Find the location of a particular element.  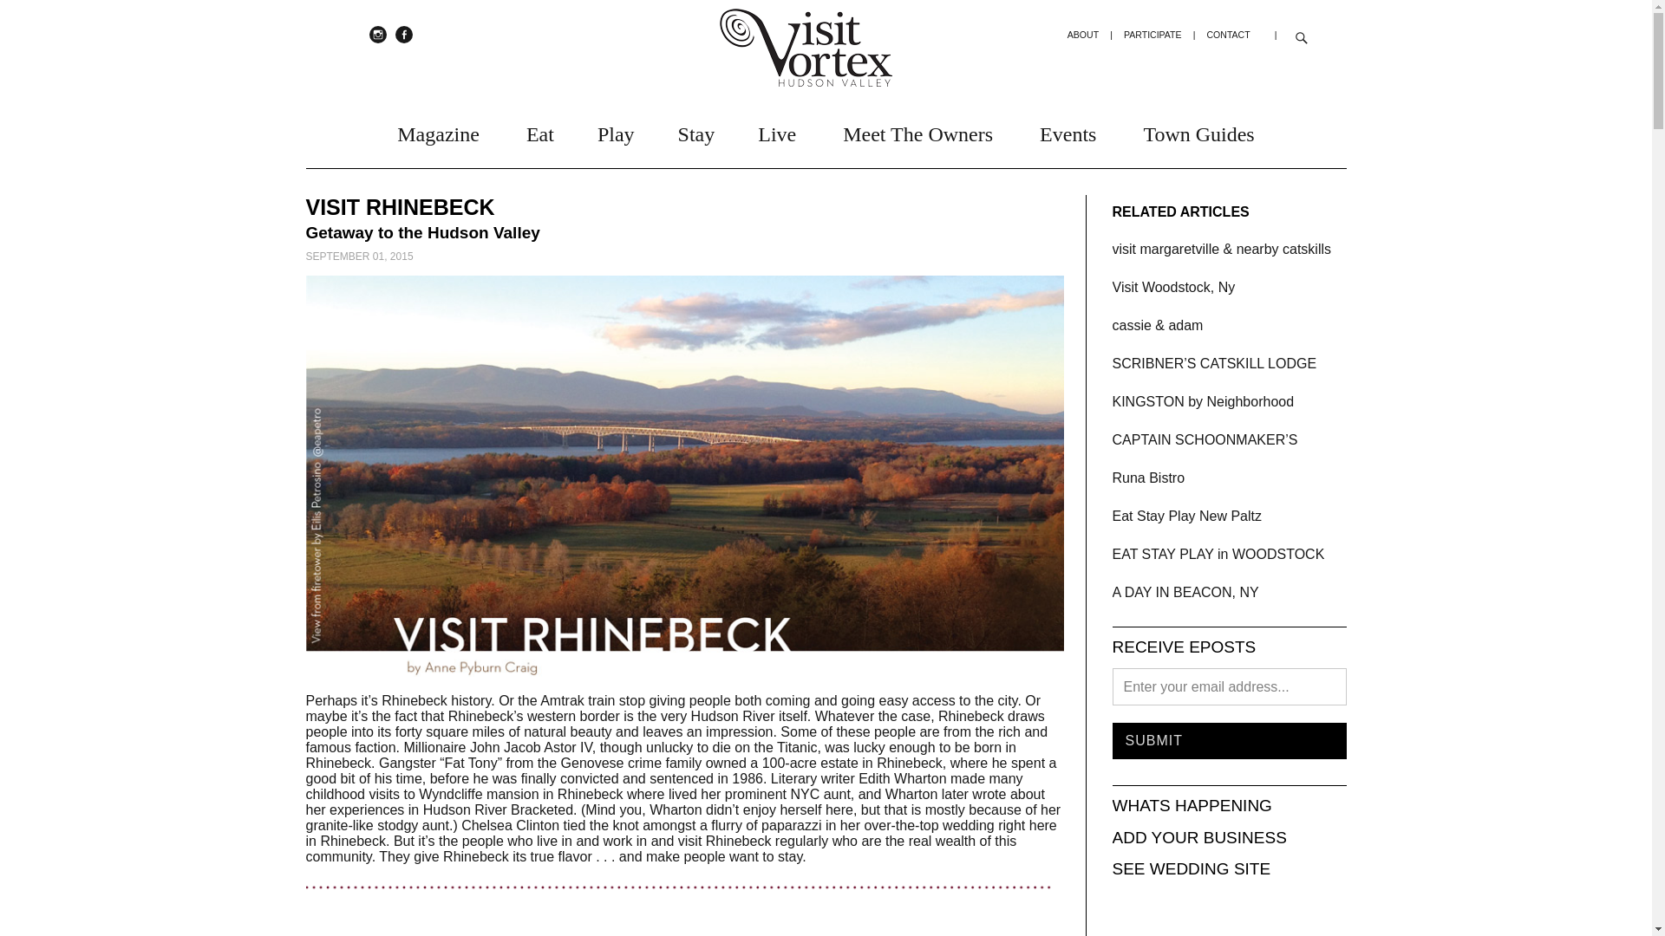

Woodstock NY is located at coordinates (1218, 554).